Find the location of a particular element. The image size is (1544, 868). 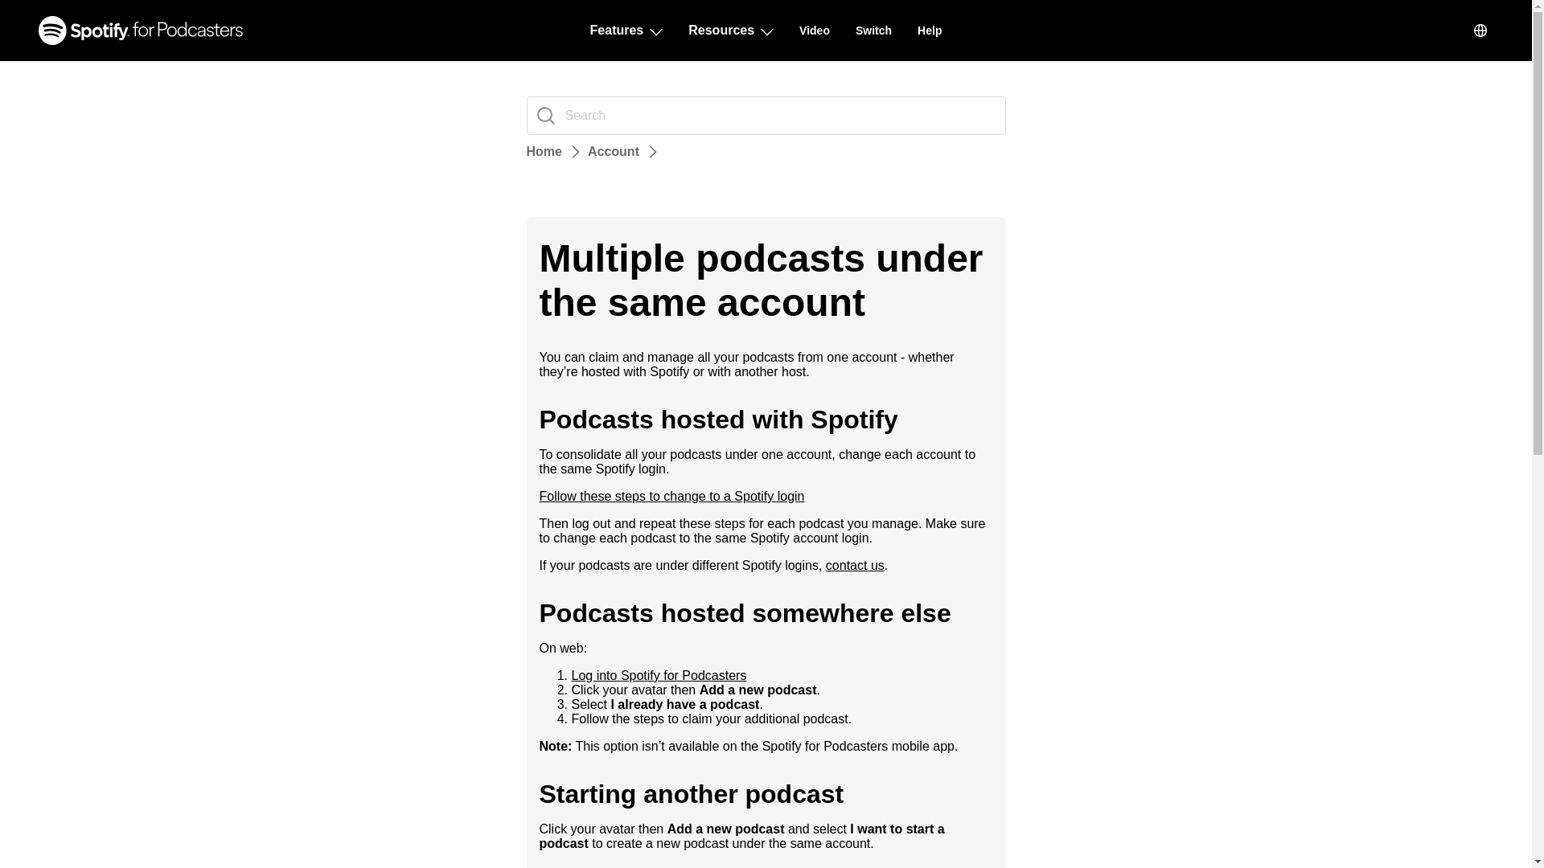

Switch is located at coordinates (873, 31).